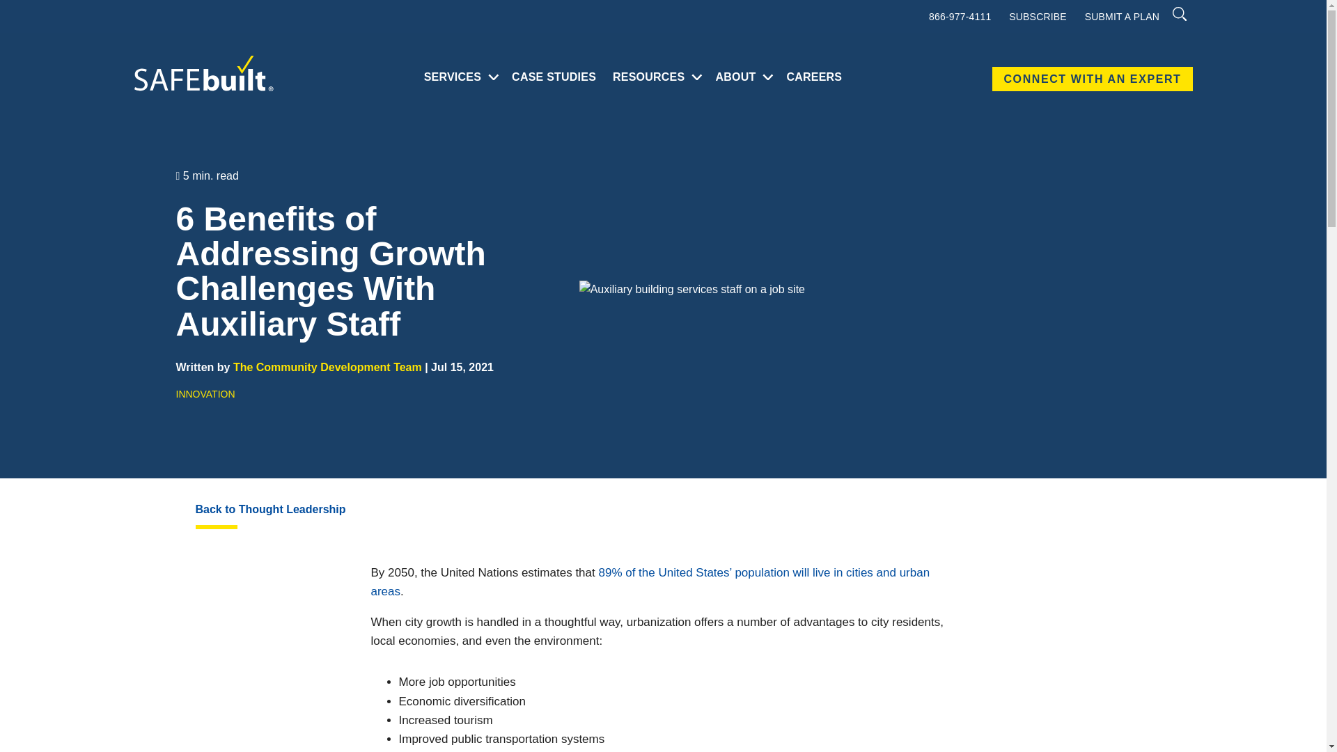 This screenshot has width=1337, height=752. What do you see at coordinates (453, 77) in the screenshot?
I see `SERVICES` at bounding box center [453, 77].